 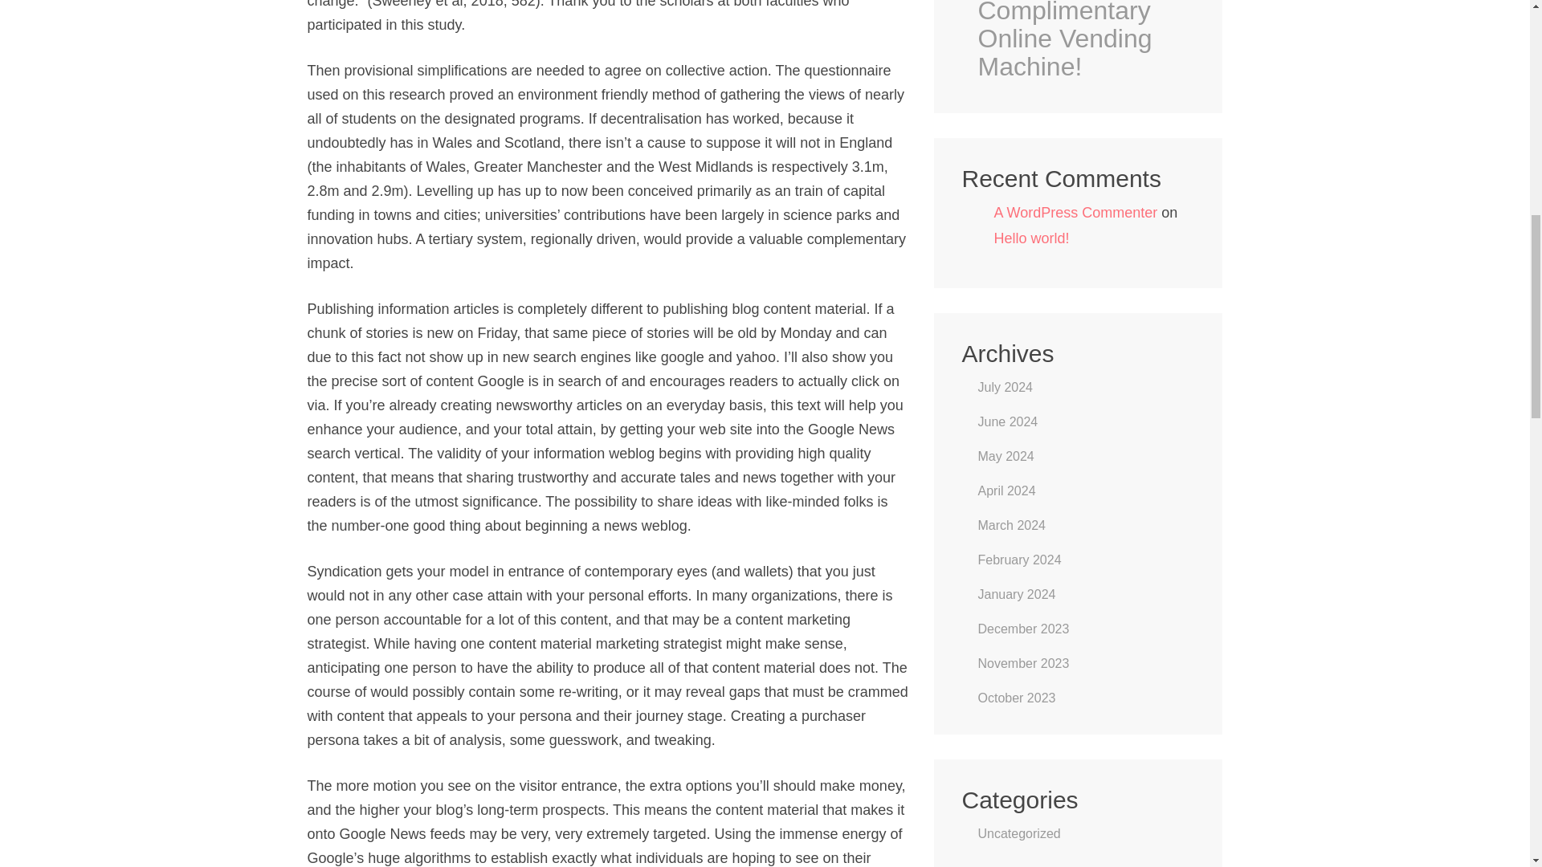 What do you see at coordinates (1006, 456) in the screenshot?
I see `May 2024` at bounding box center [1006, 456].